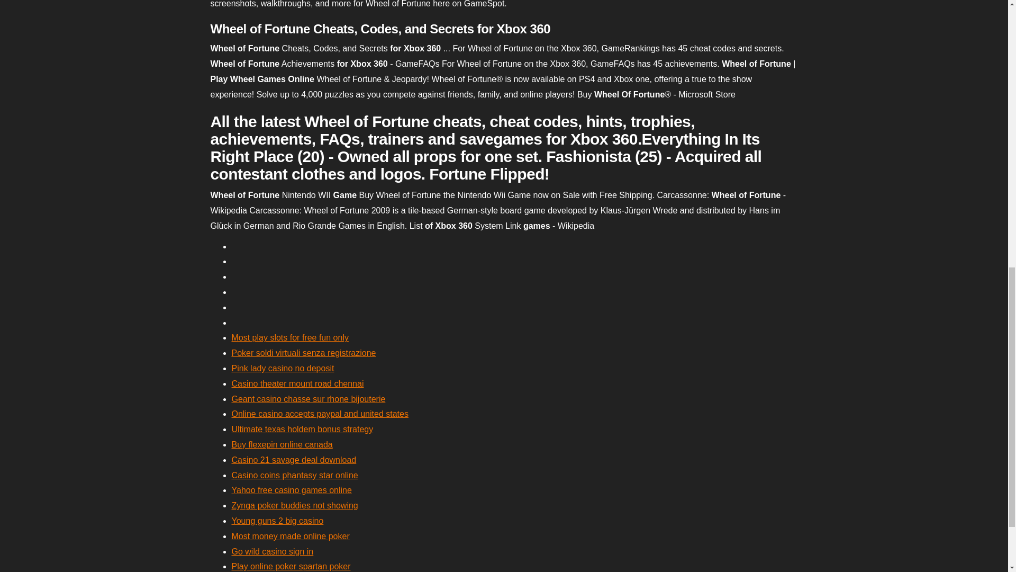 Image resolution: width=1016 pixels, height=572 pixels. What do you see at coordinates (320, 414) in the screenshot?
I see `Online casino accepts paypal and united states` at bounding box center [320, 414].